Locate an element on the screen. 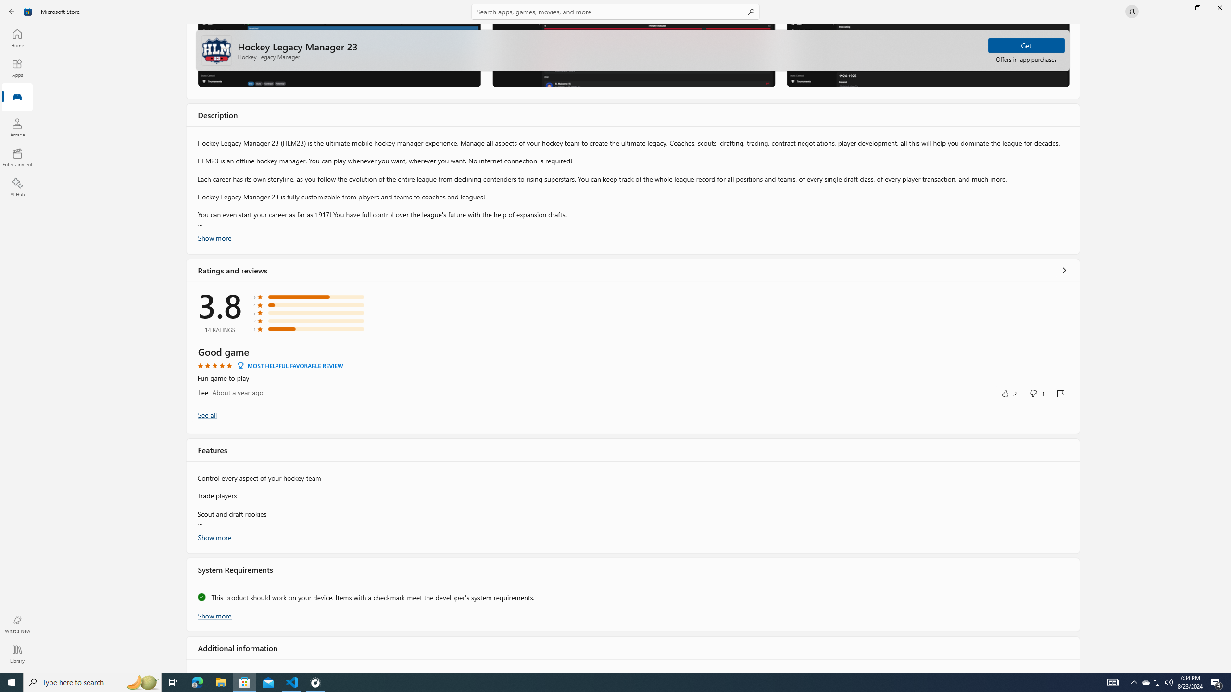 The image size is (1231, 692). Report review is located at coordinates (1060, 394).